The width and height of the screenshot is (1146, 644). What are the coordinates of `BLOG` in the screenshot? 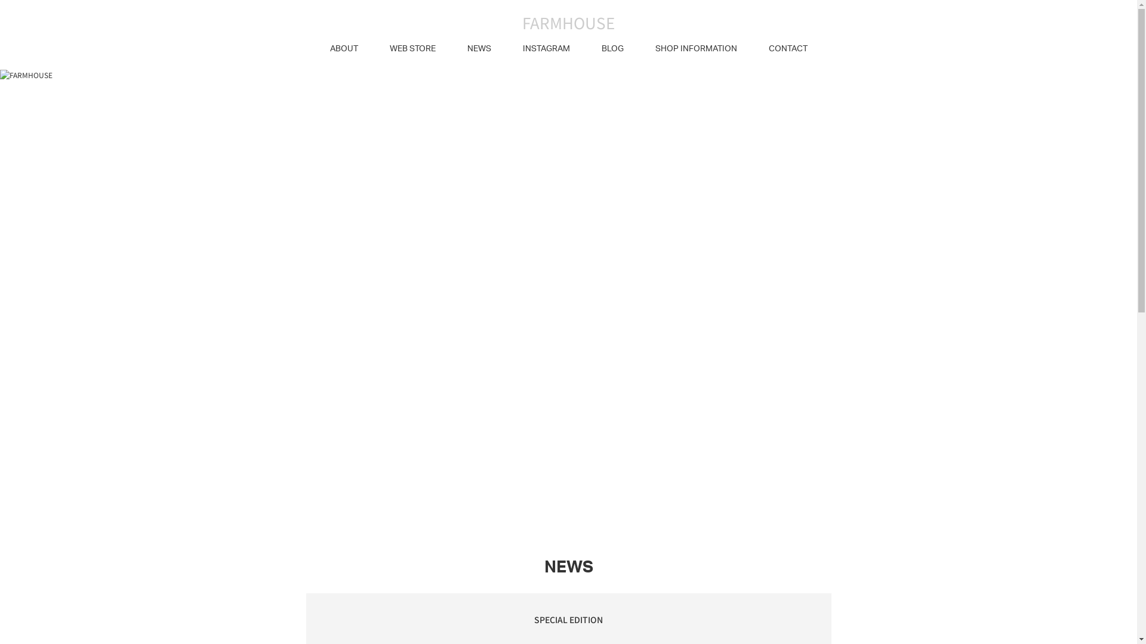 It's located at (612, 49).